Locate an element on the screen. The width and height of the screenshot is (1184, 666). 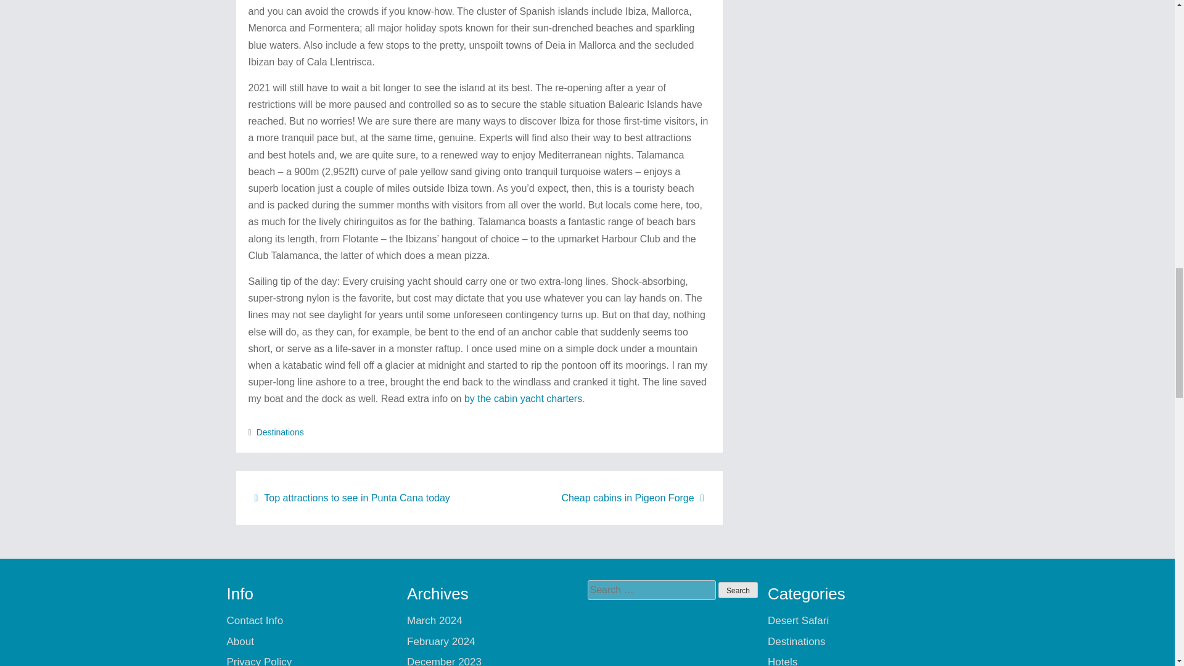
Search is located at coordinates (738, 590).